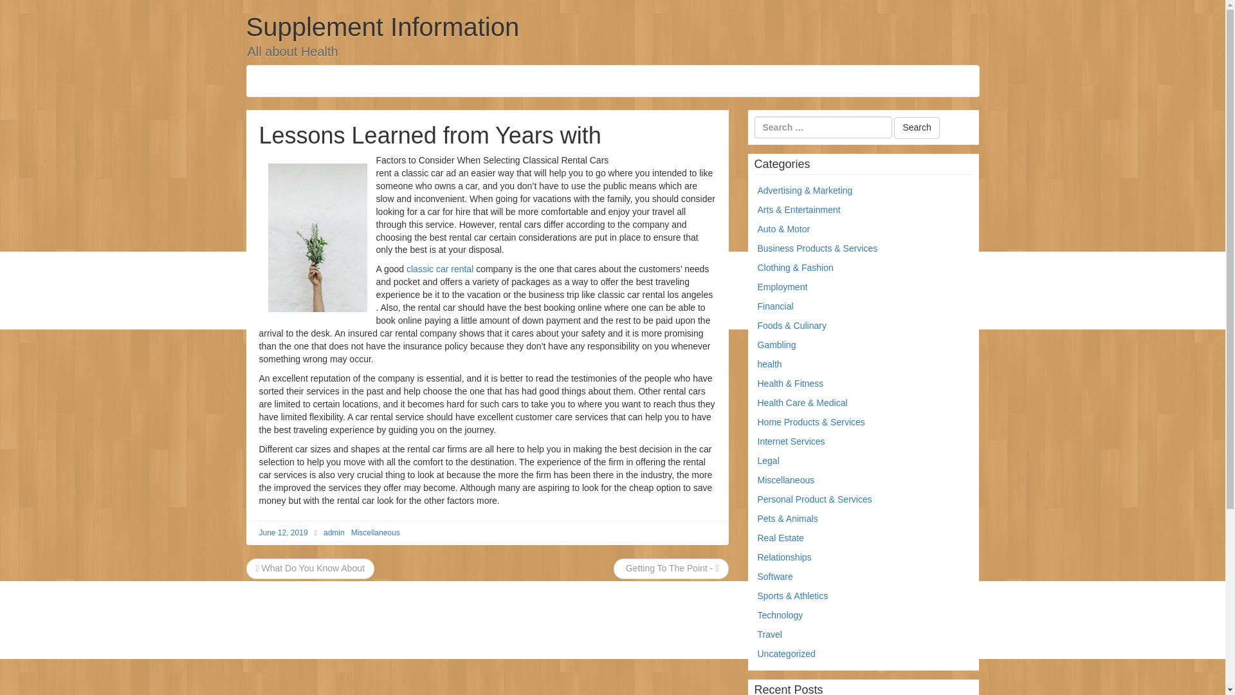 The height and width of the screenshot is (695, 1235). I want to click on Supplement Information, so click(382, 27).